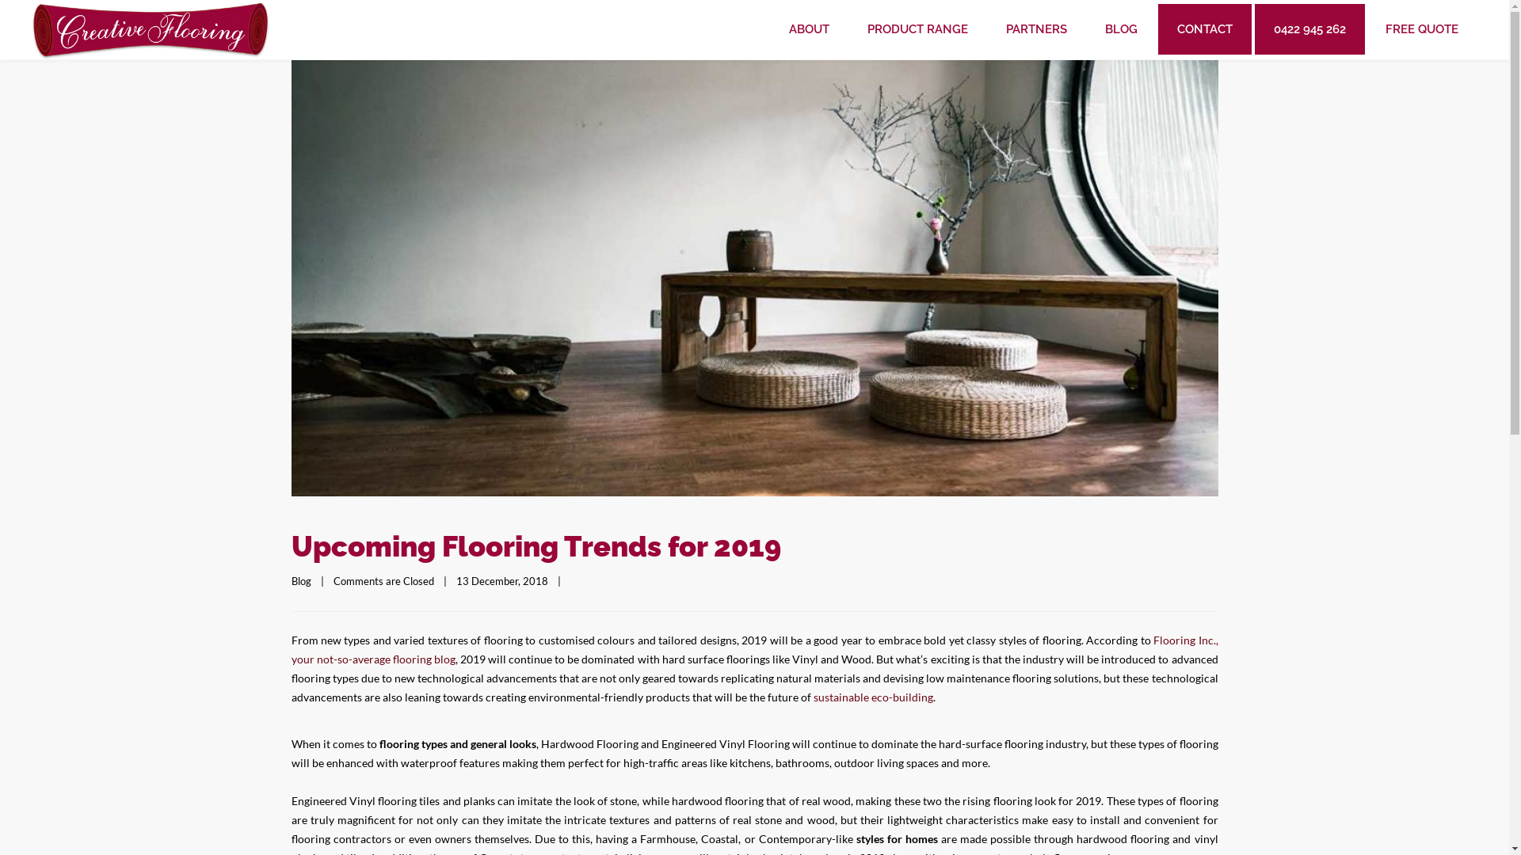  I want to click on 0422 945 262, so click(1310, 29).